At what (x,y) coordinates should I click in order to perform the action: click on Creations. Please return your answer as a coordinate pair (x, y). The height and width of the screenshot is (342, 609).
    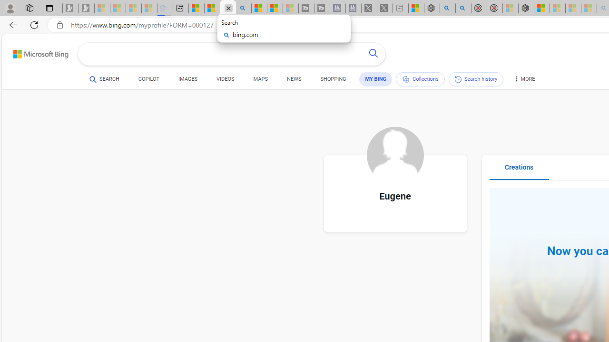
    Looking at the image, I should click on (519, 171).